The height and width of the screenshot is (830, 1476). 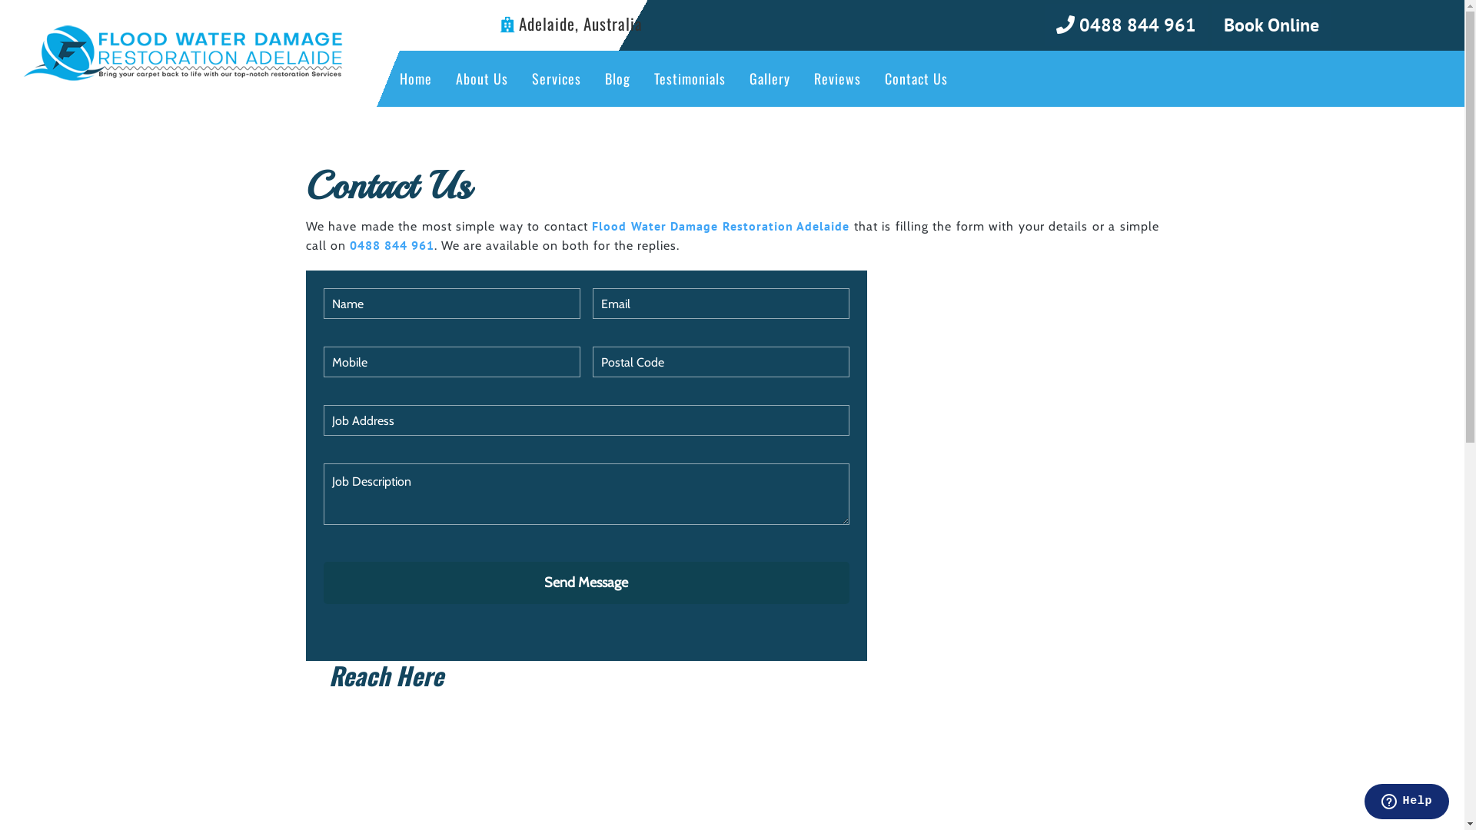 What do you see at coordinates (416, 78) in the screenshot?
I see `Home` at bounding box center [416, 78].